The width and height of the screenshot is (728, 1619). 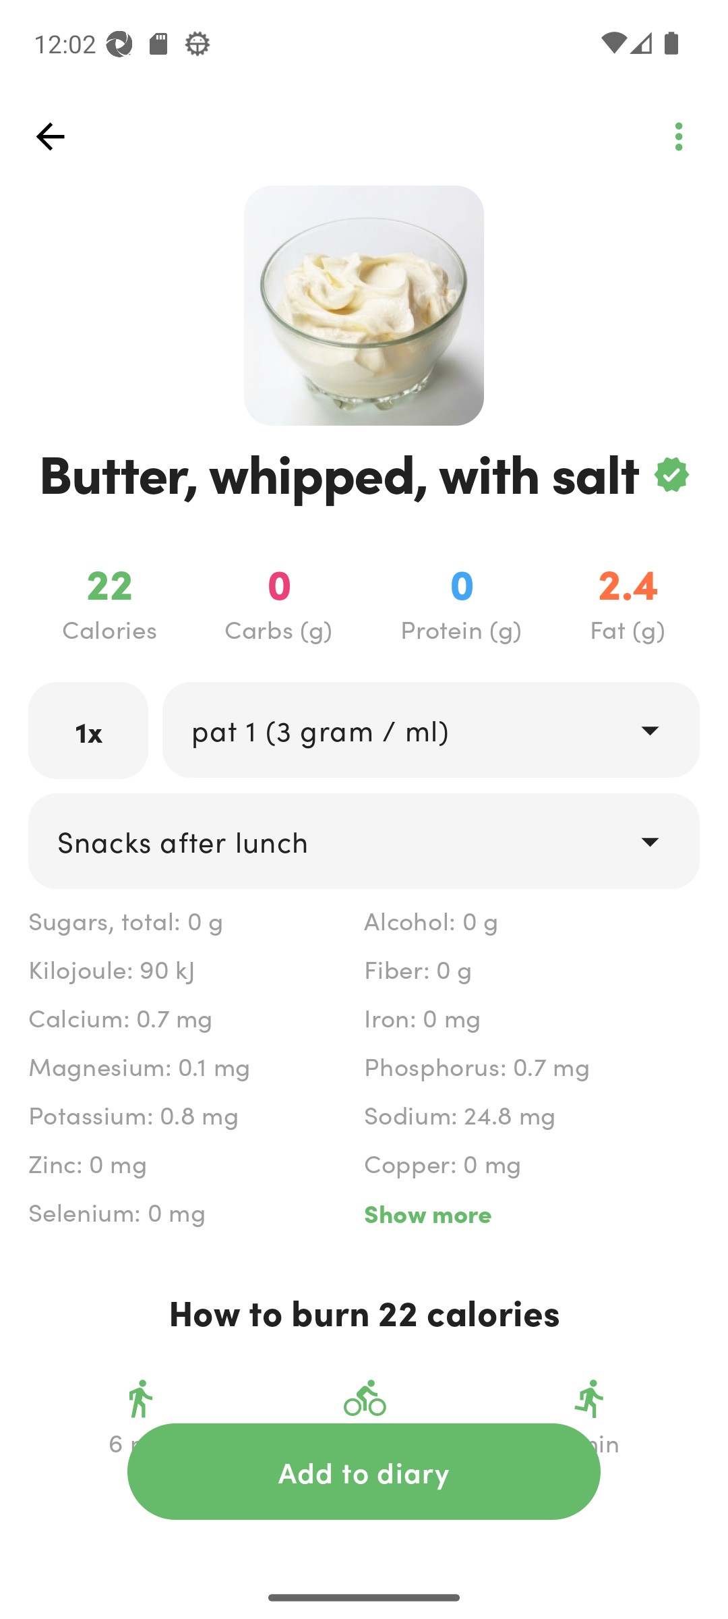 I want to click on 1x labeled_edit_text, so click(x=88, y=730).